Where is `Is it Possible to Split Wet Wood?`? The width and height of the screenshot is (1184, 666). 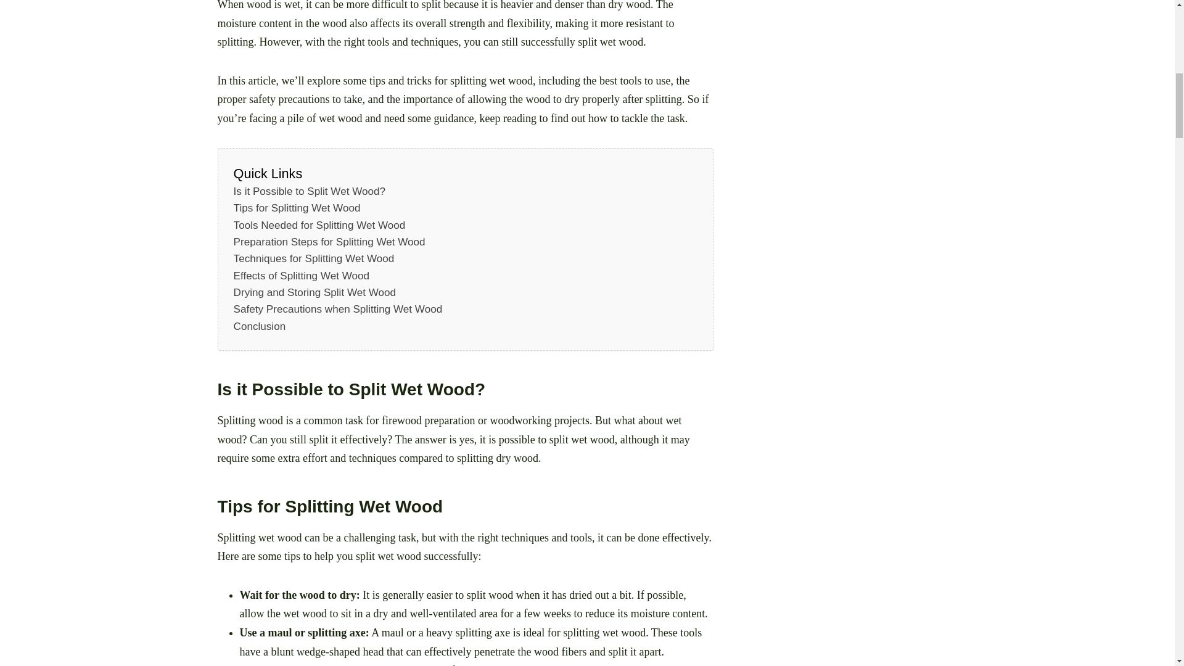
Is it Possible to Split Wet Wood? is located at coordinates (310, 191).